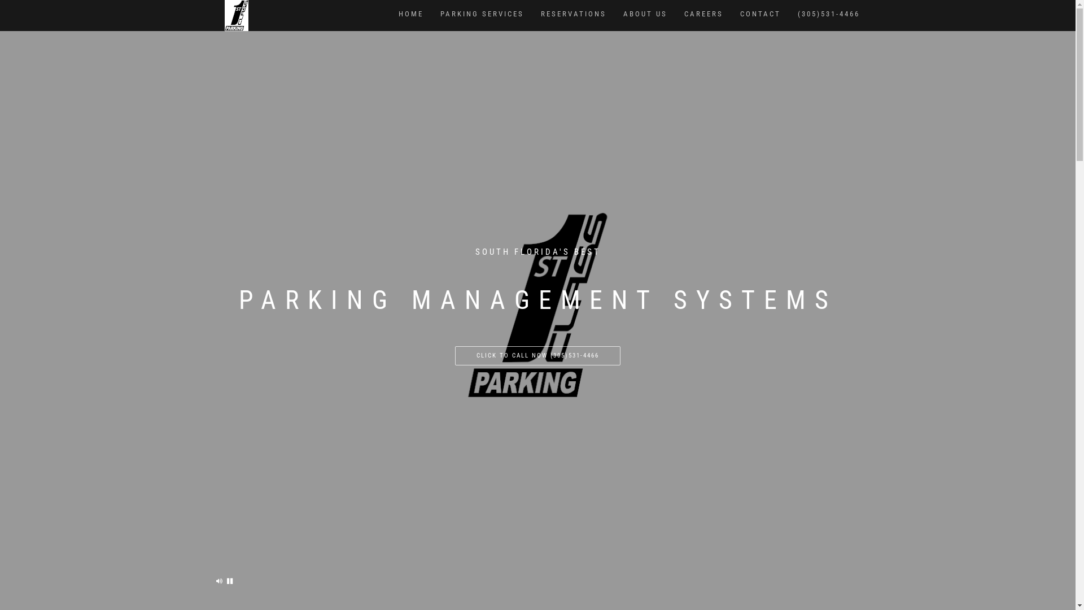  I want to click on (305)531-4466, so click(829, 14).